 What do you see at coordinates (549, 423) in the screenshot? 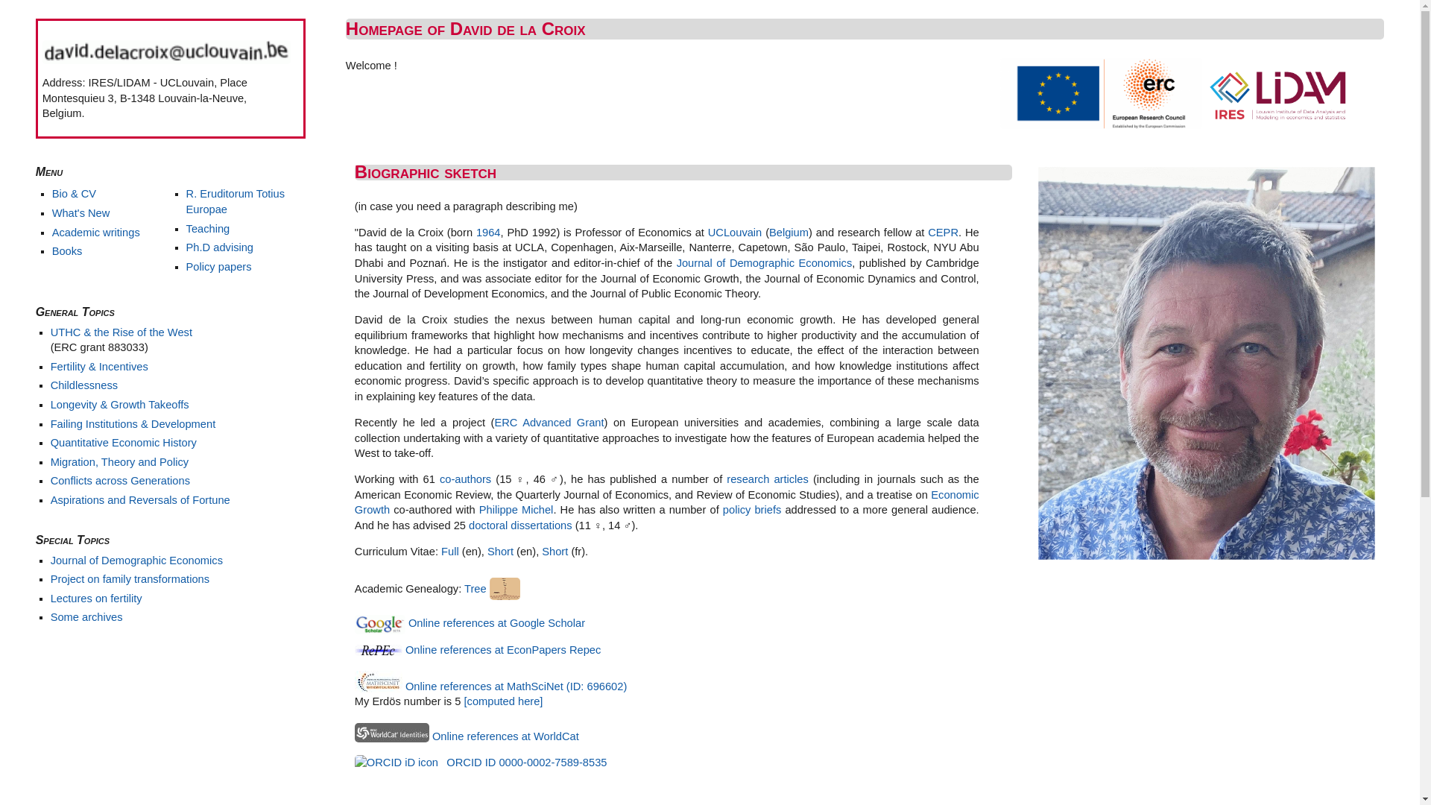
I see `ERC Advanced Grant` at bounding box center [549, 423].